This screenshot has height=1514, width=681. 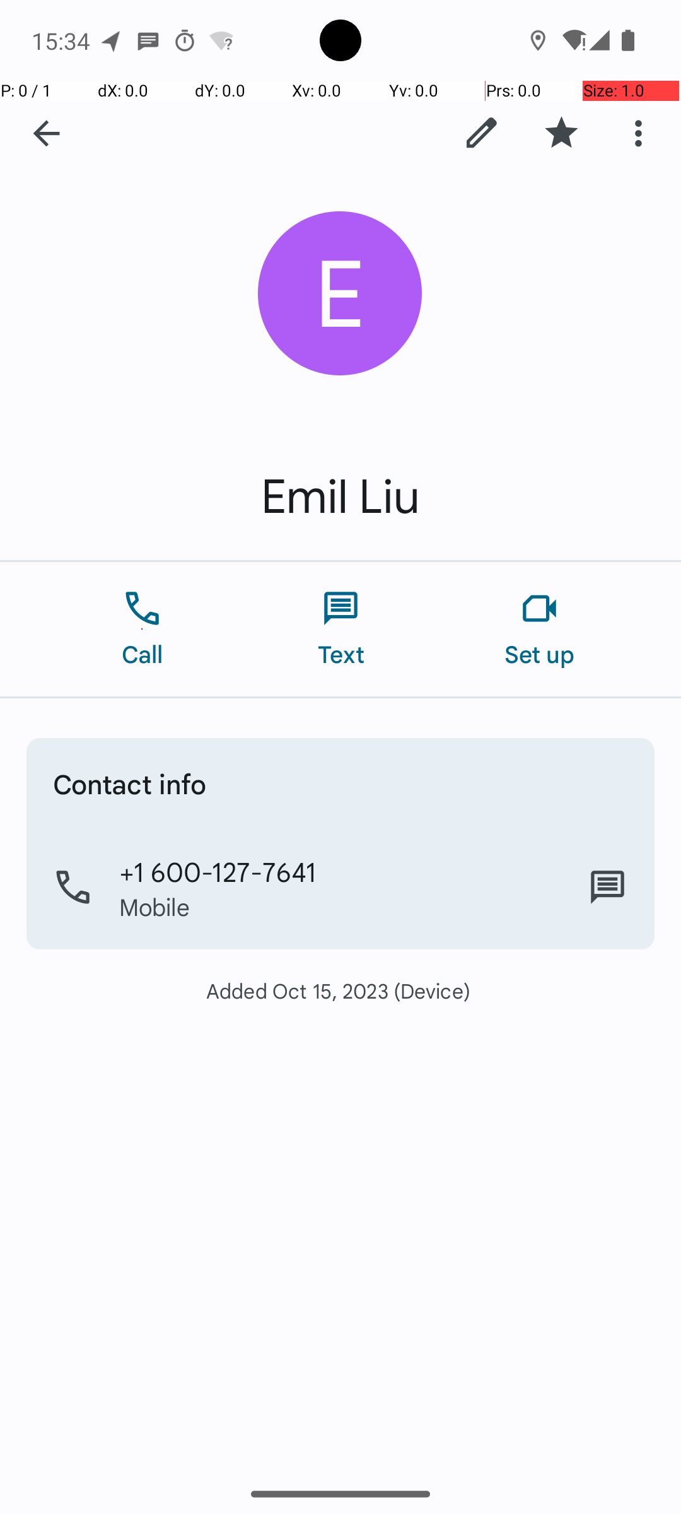 I want to click on Added Oct 15, 2023 (Device) , so click(x=340, y=990).